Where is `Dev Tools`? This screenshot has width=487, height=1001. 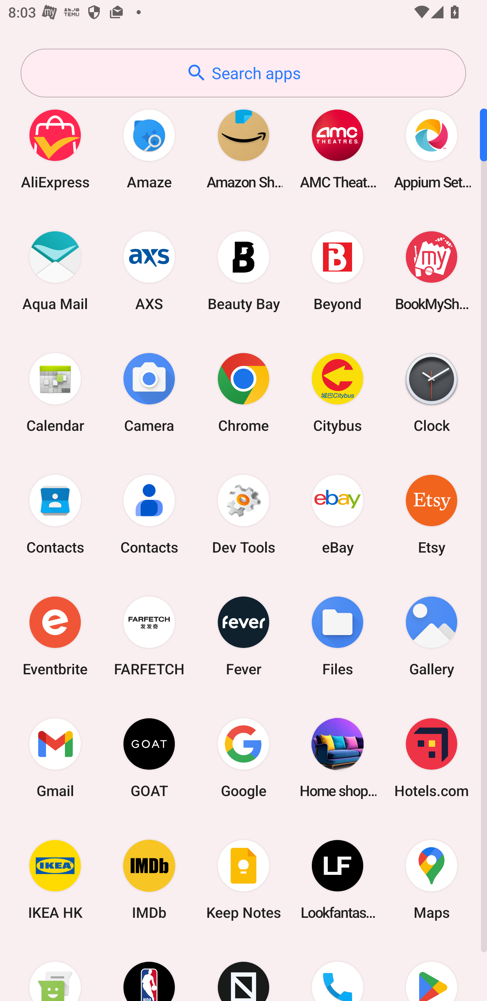
Dev Tools is located at coordinates (243, 514).